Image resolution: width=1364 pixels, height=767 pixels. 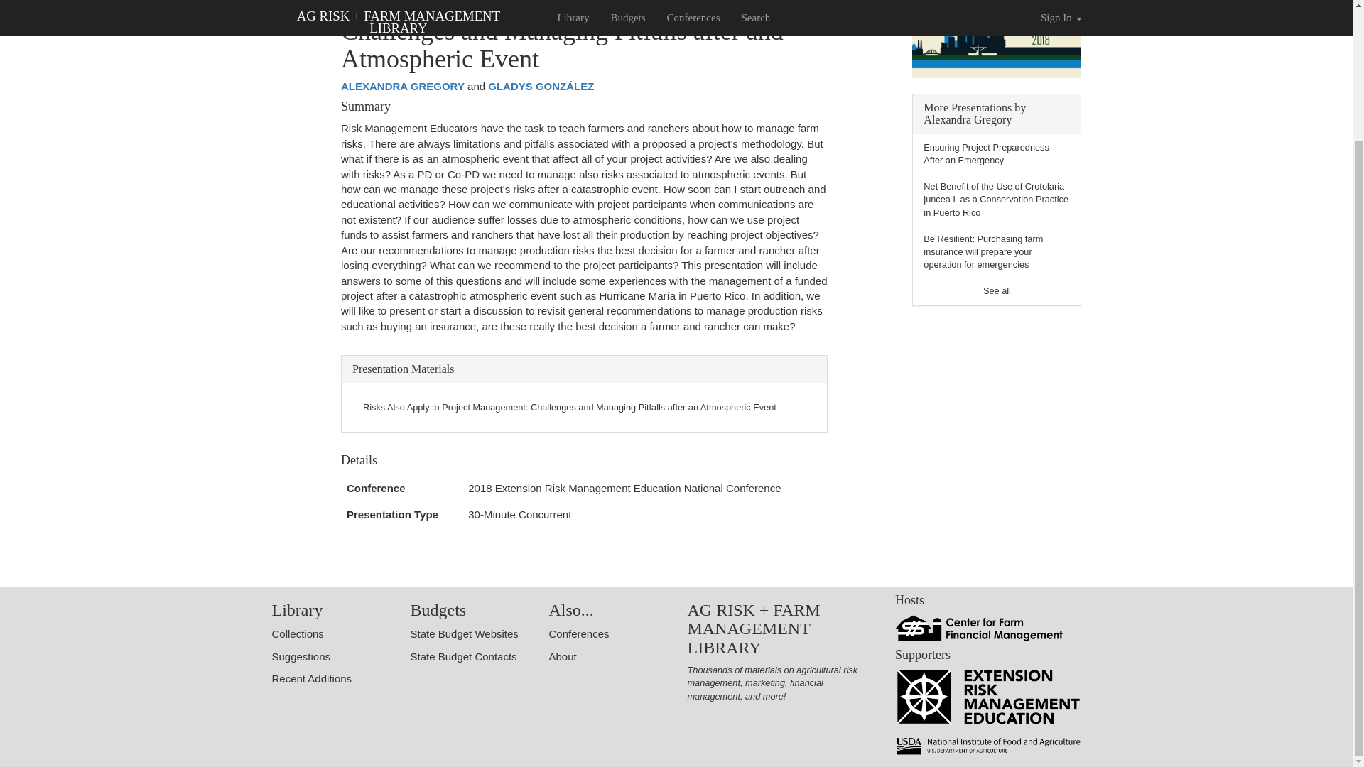 What do you see at coordinates (286, 1) in the screenshot?
I see `Tweet` at bounding box center [286, 1].